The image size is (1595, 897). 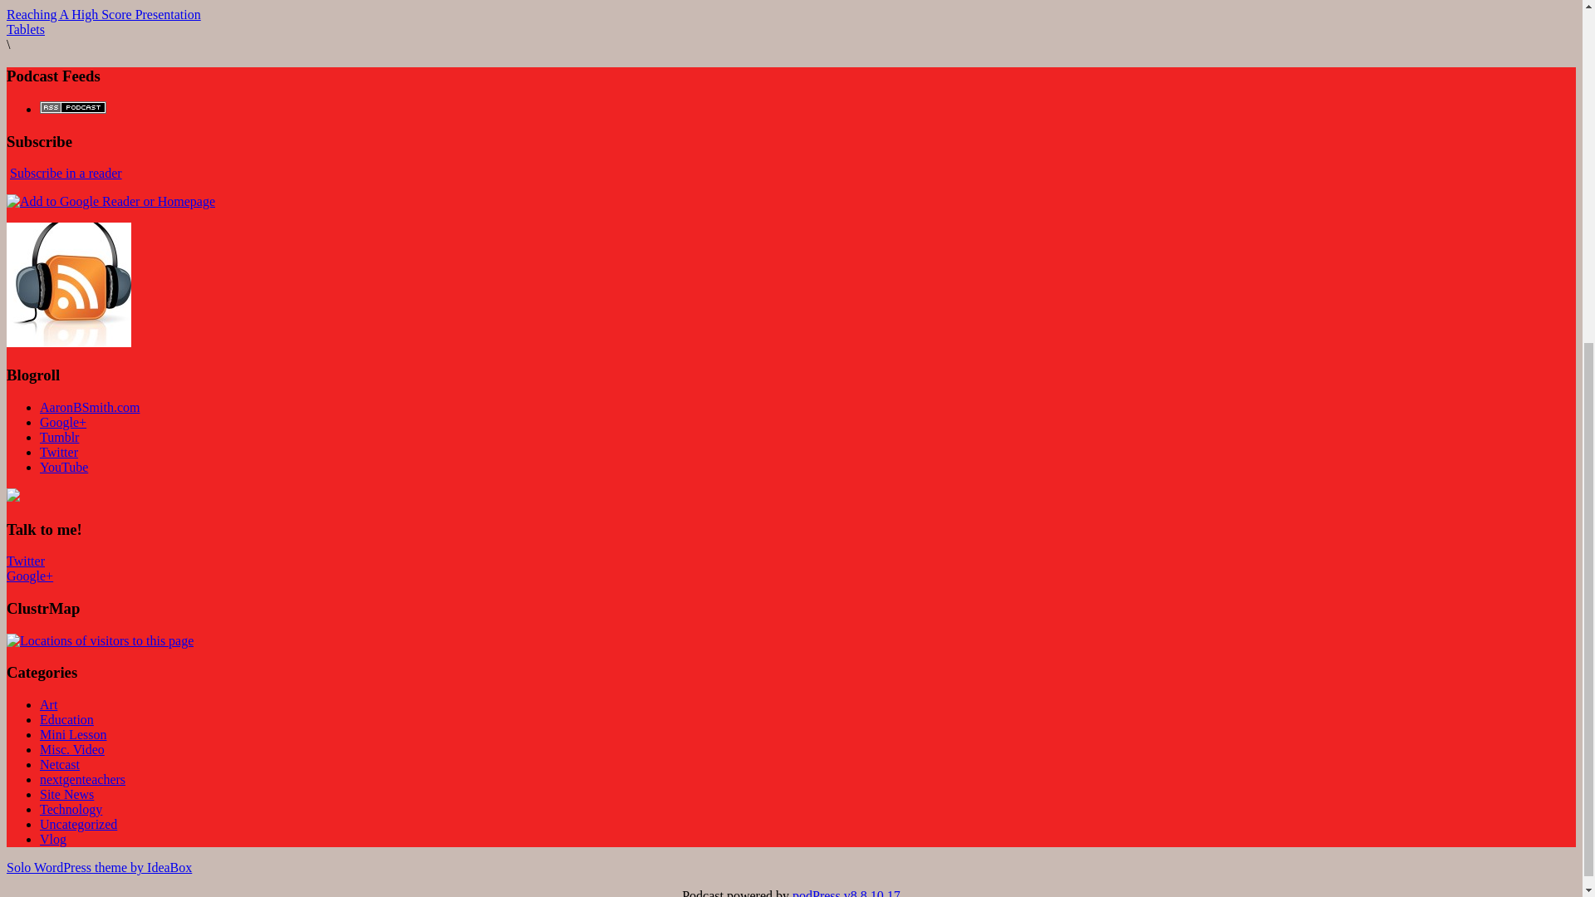 What do you see at coordinates (59, 452) in the screenshot?
I see `Twitter` at bounding box center [59, 452].